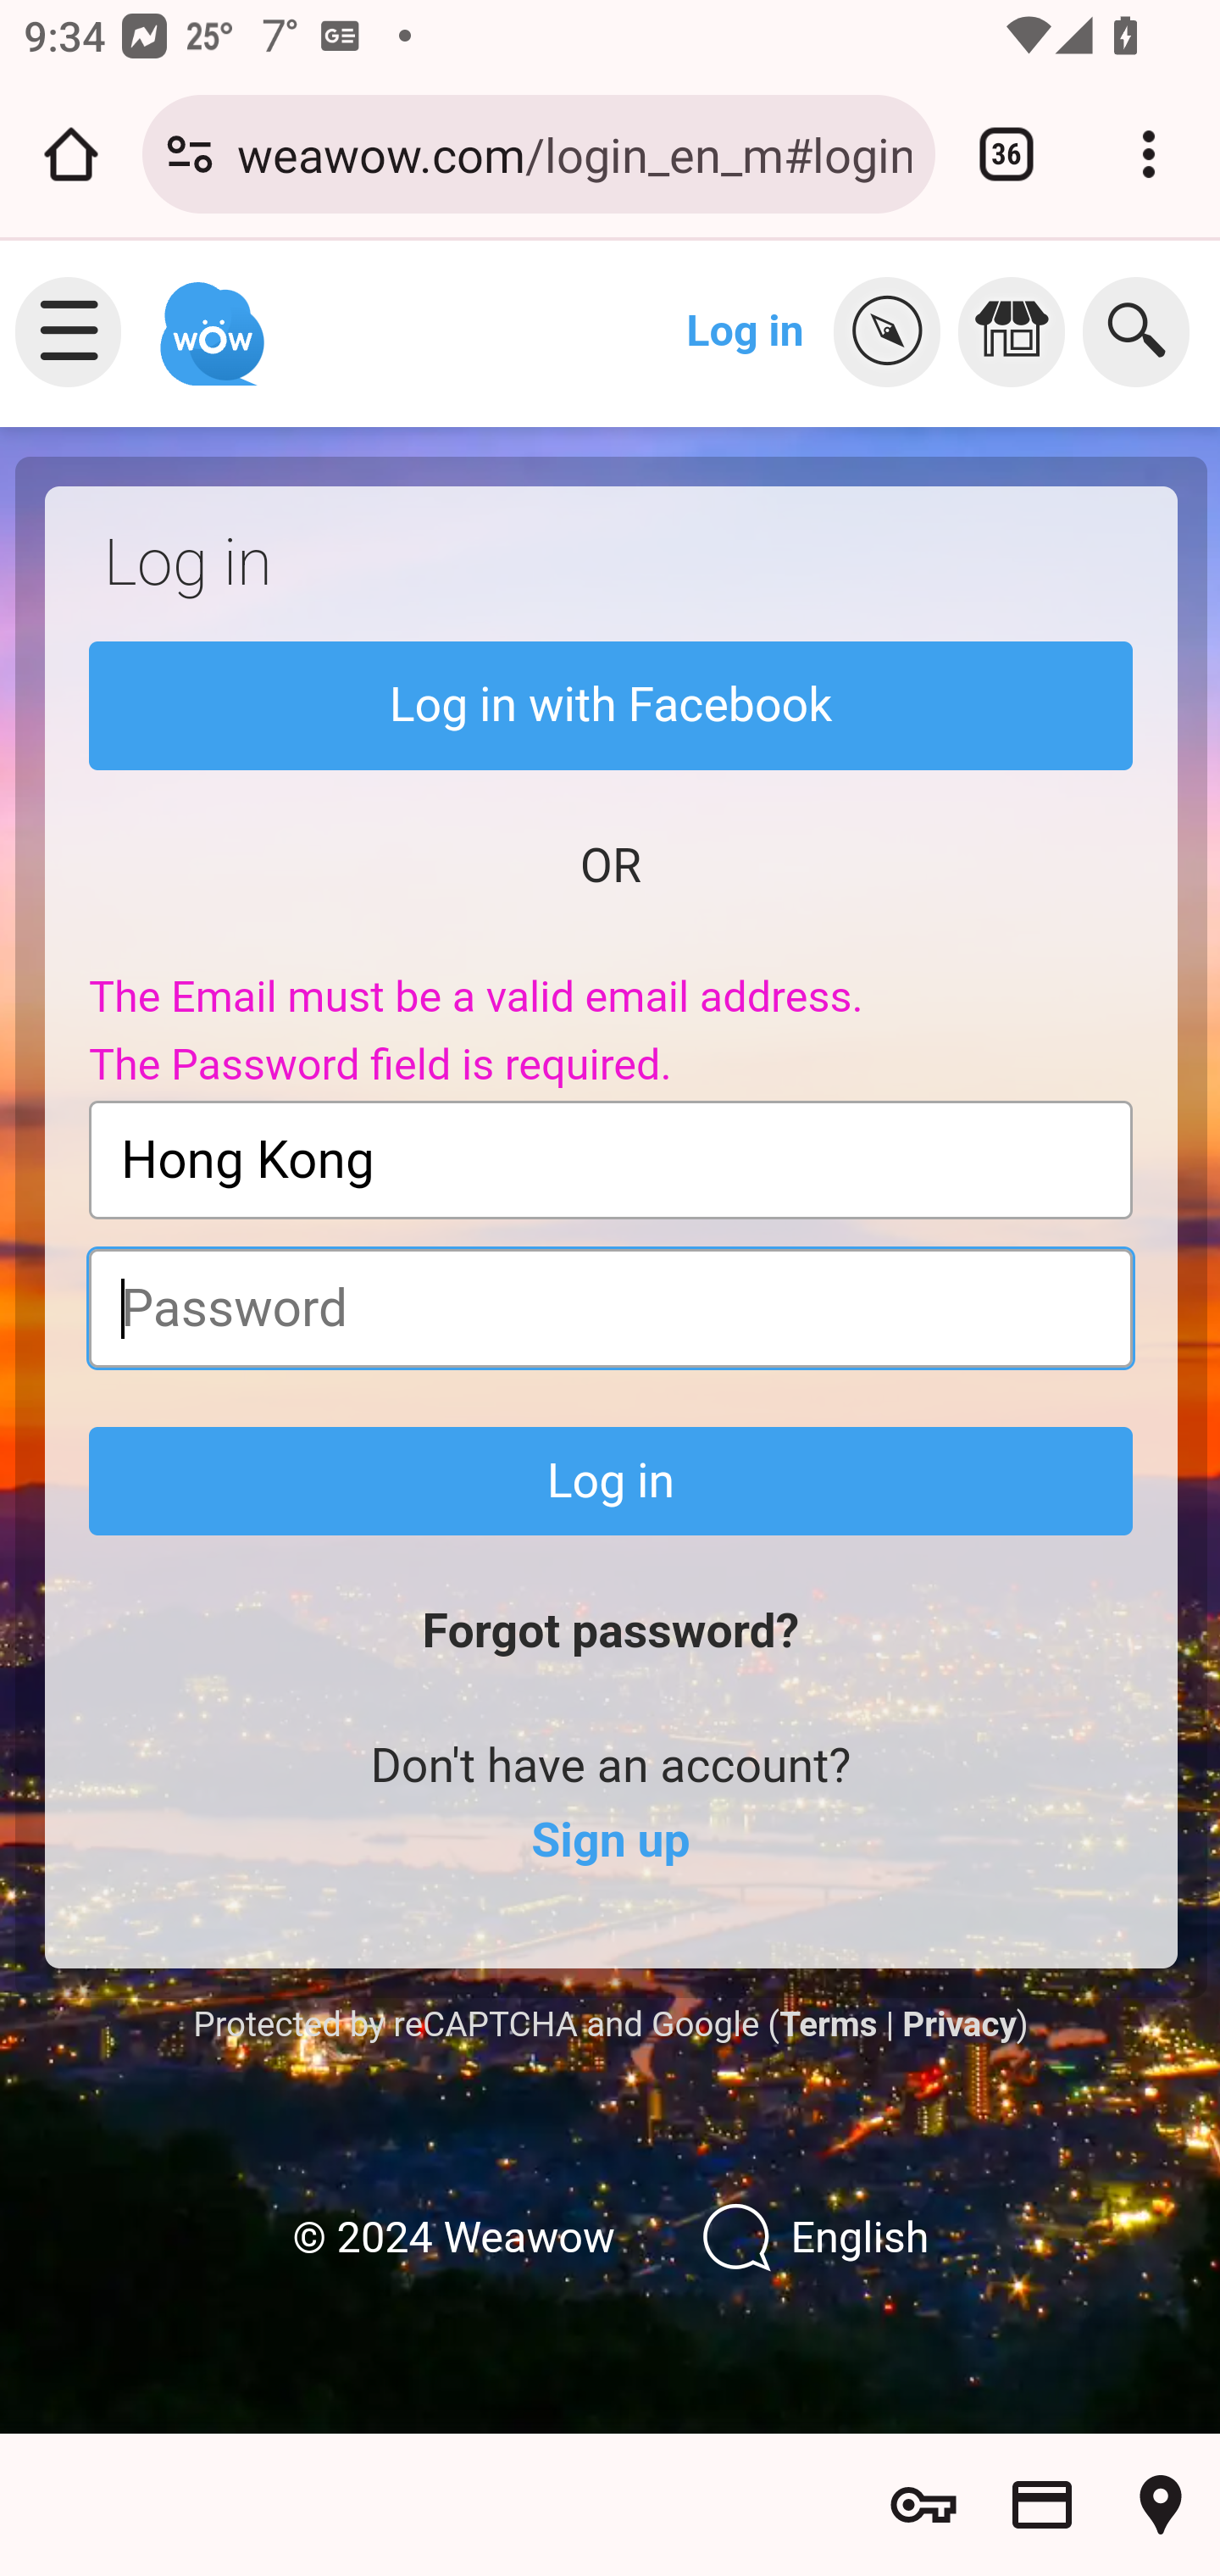 The width and height of the screenshot is (1220, 2576). Describe the element at coordinates (1020, 332) in the screenshot. I see `` at that location.